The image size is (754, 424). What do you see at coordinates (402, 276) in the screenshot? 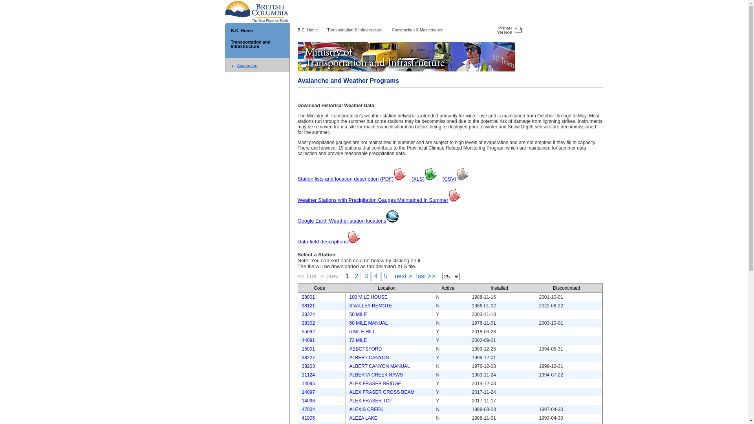
I see `next >` at bounding box center [402, 276].